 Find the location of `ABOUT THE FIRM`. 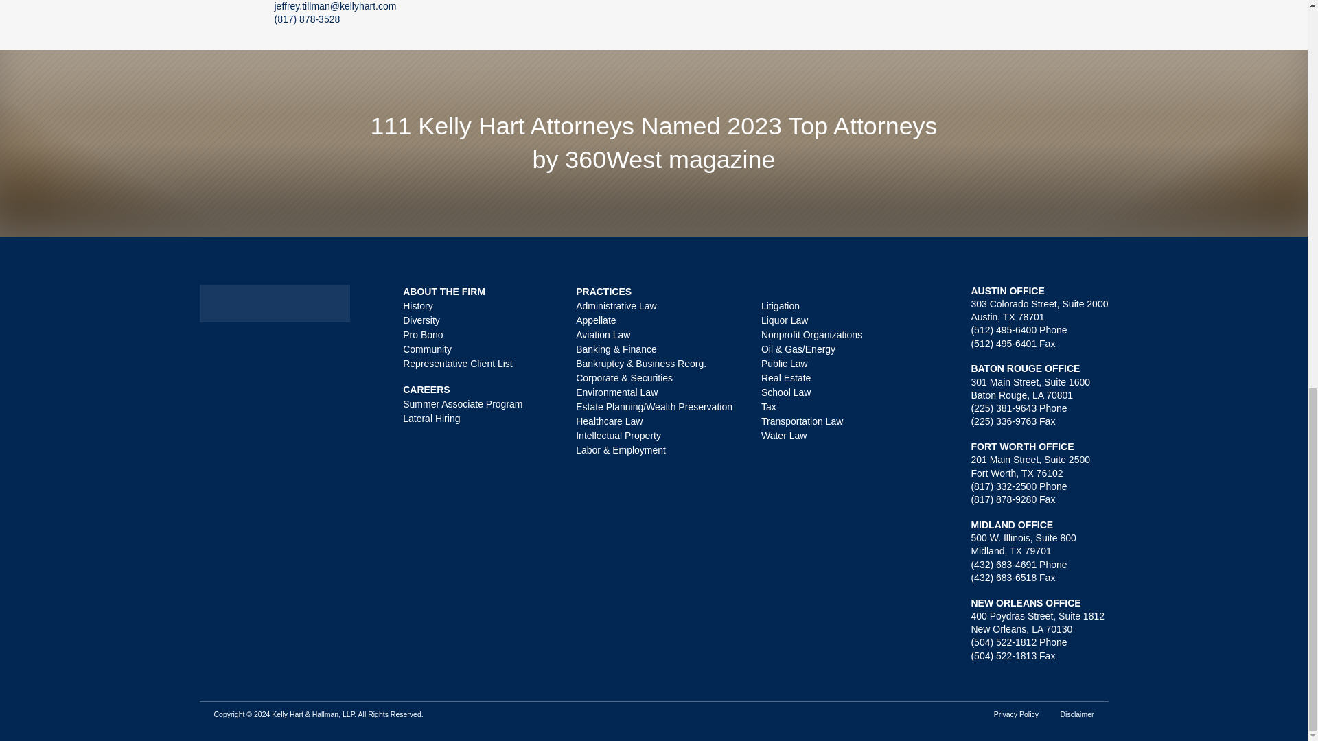

ABOUT THE FIRM is located at coordinates (443, 291).